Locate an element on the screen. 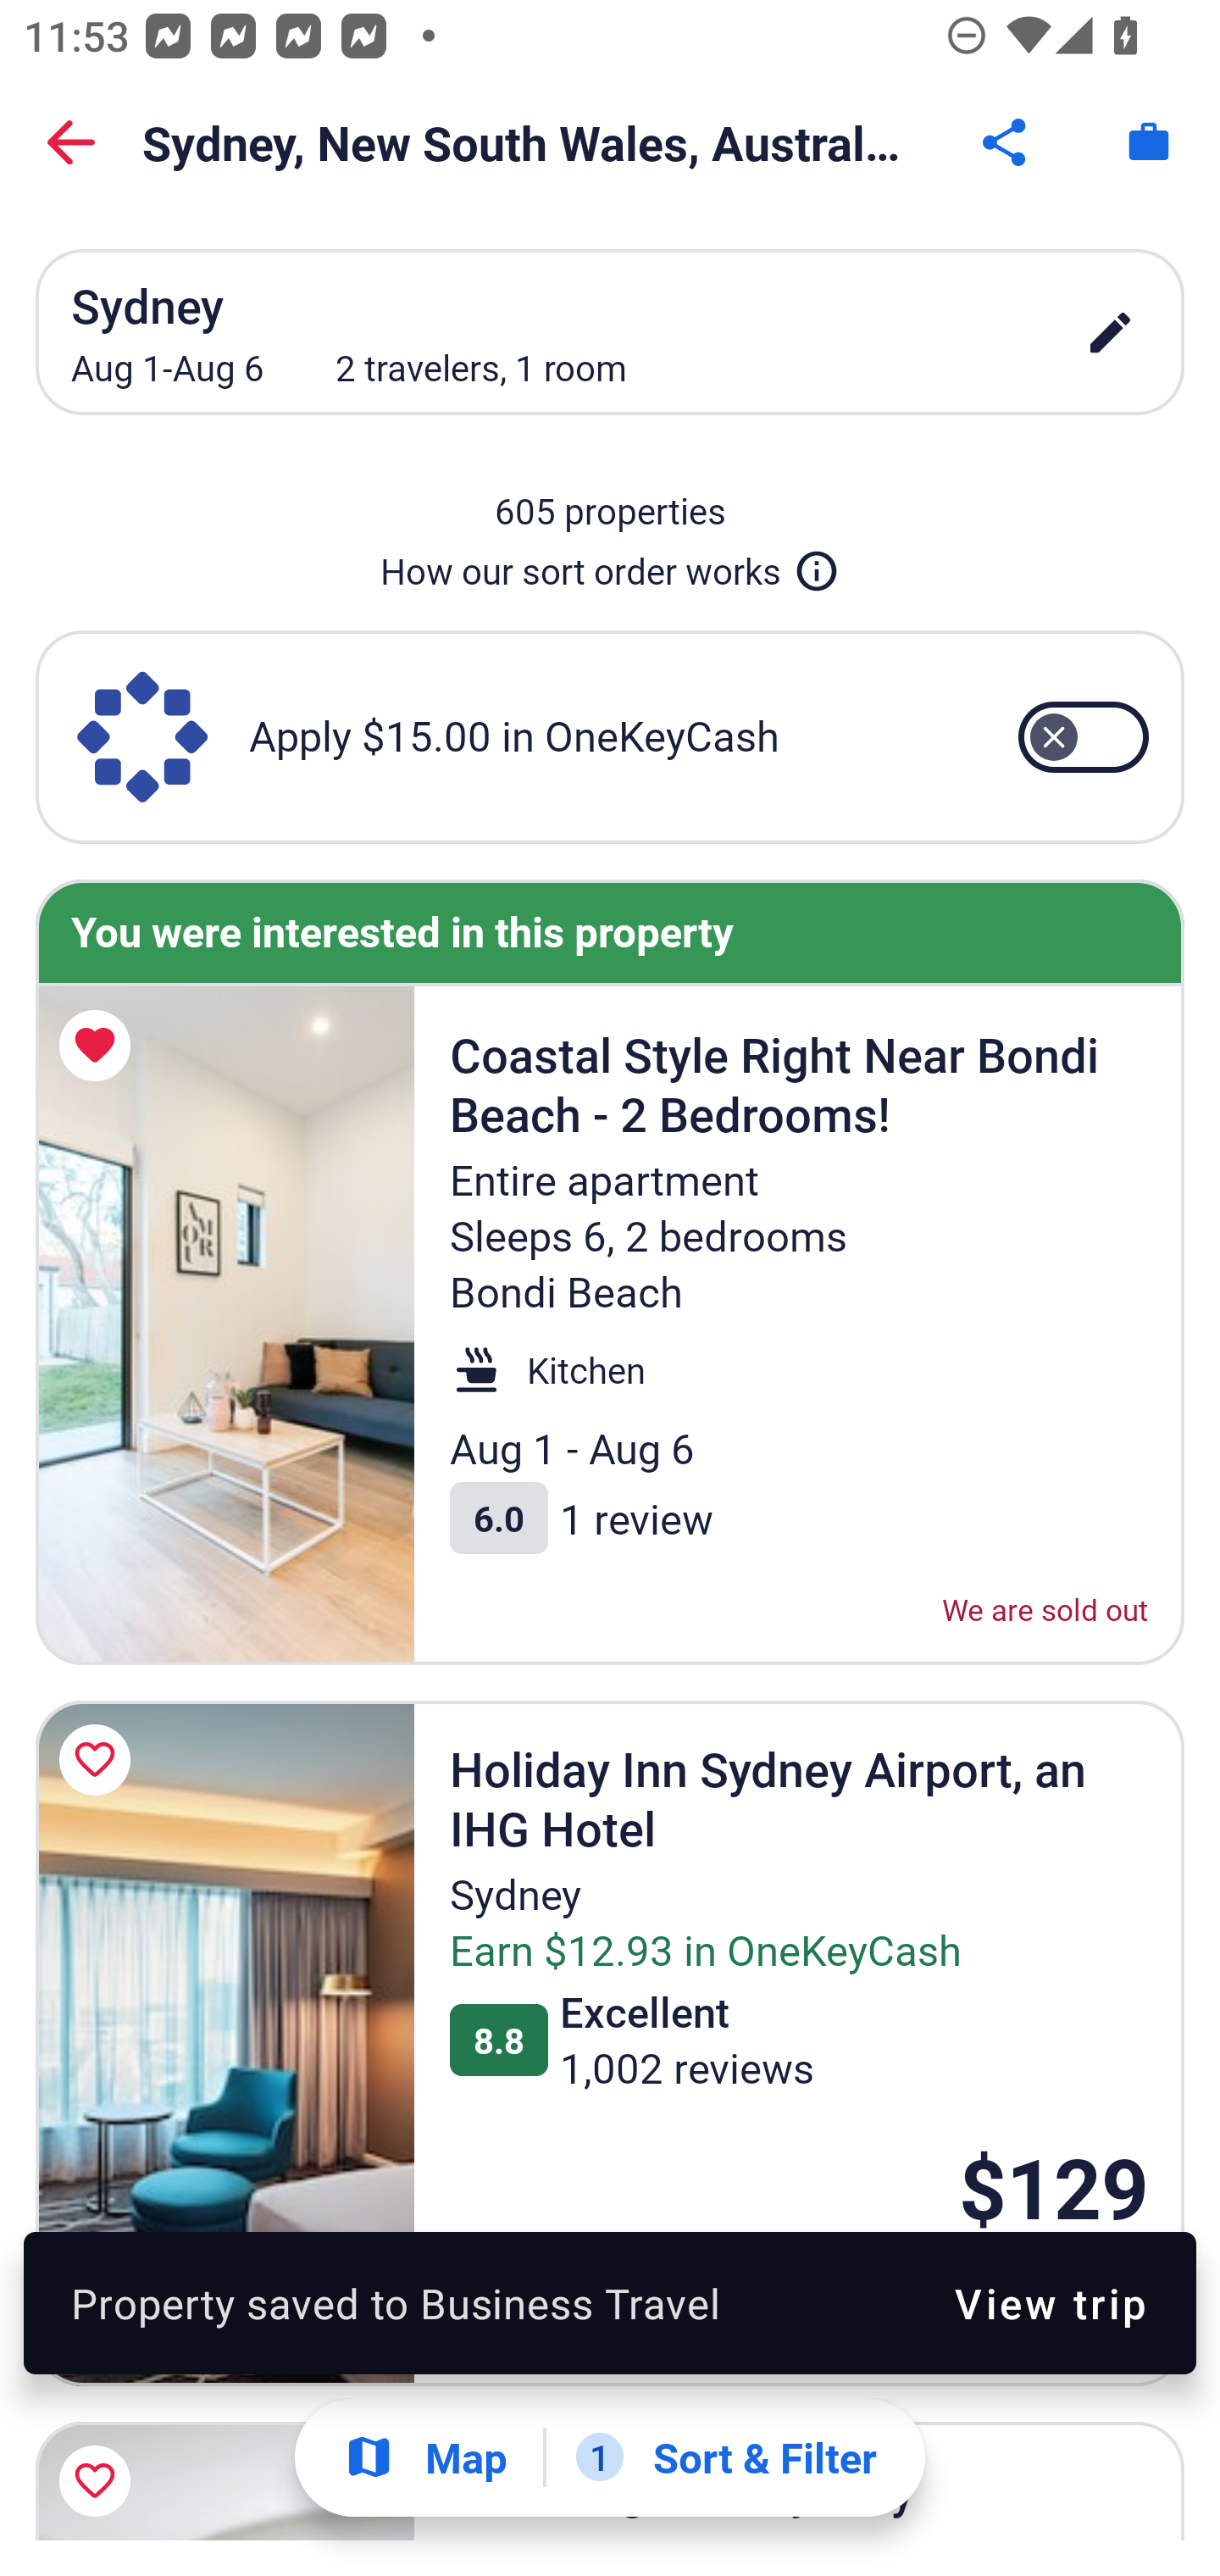 This screenshot has width=1220, height=2576. 1 Sort & Filter 1 Filter applied. Filters Button is located at coordinates (726, 2457).